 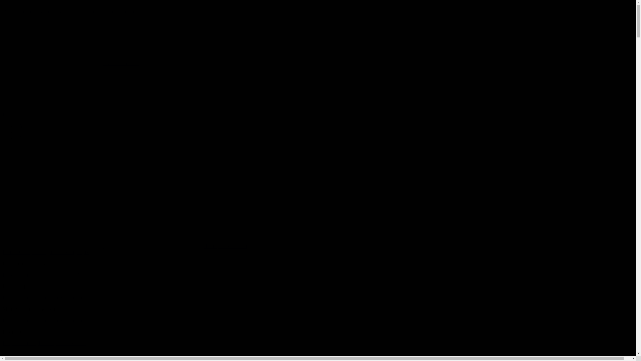 What do you see at coordinates (71, 275) in the screenshot?
I see `Times New Roman` at bounding box center [71, 275].